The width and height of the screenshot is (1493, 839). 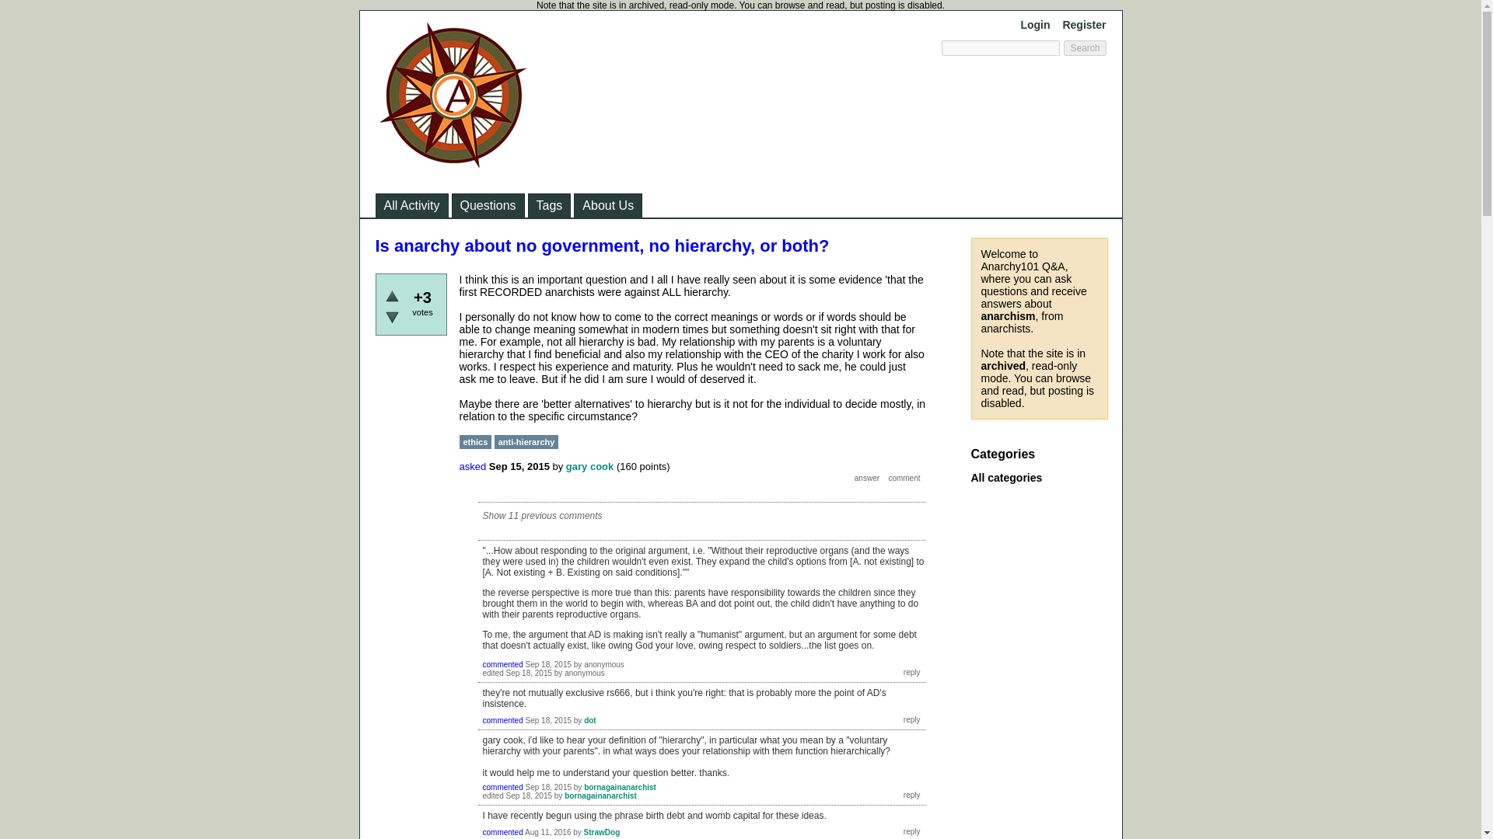 What do you see at coordinates (911, 671) in the screenshot?
I see `reply` at bounding box center [911, 671].